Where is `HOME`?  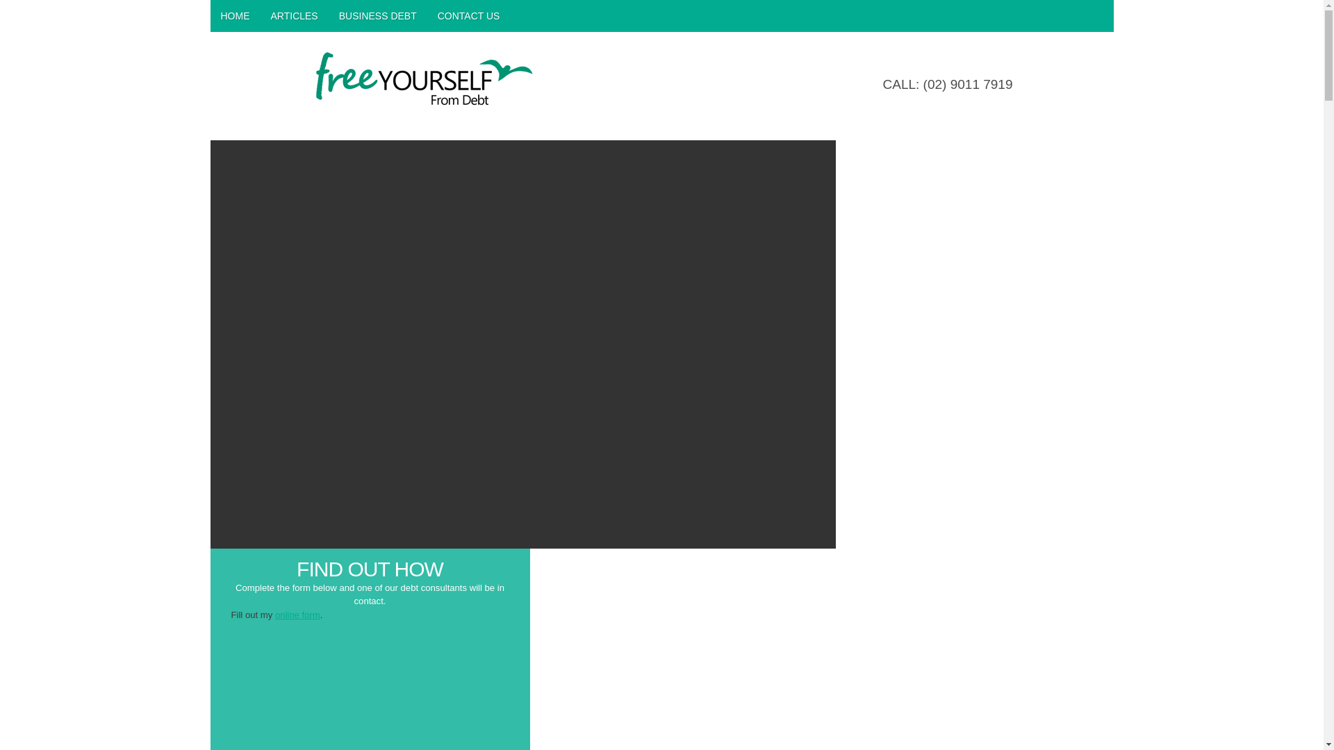 HOME is located at coordinates (235, 16).